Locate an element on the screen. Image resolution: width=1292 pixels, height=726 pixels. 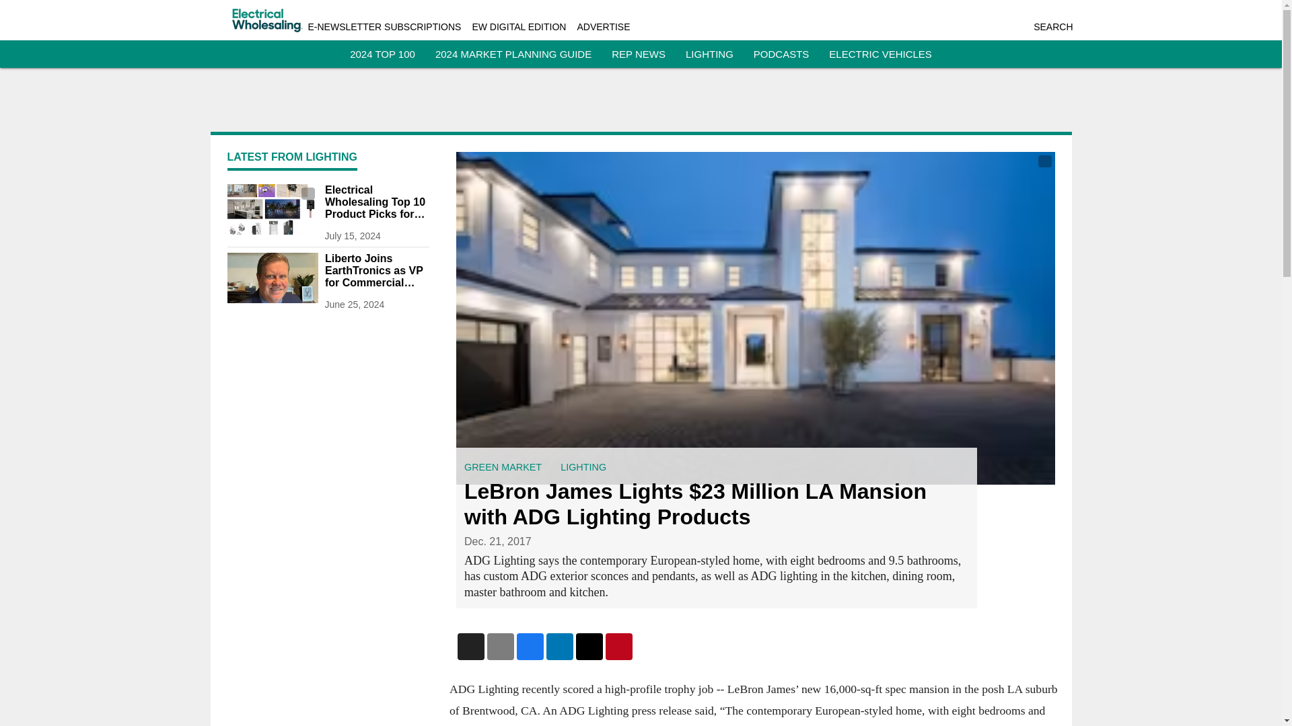
LIGHTING is located at coordinates (583, 467).